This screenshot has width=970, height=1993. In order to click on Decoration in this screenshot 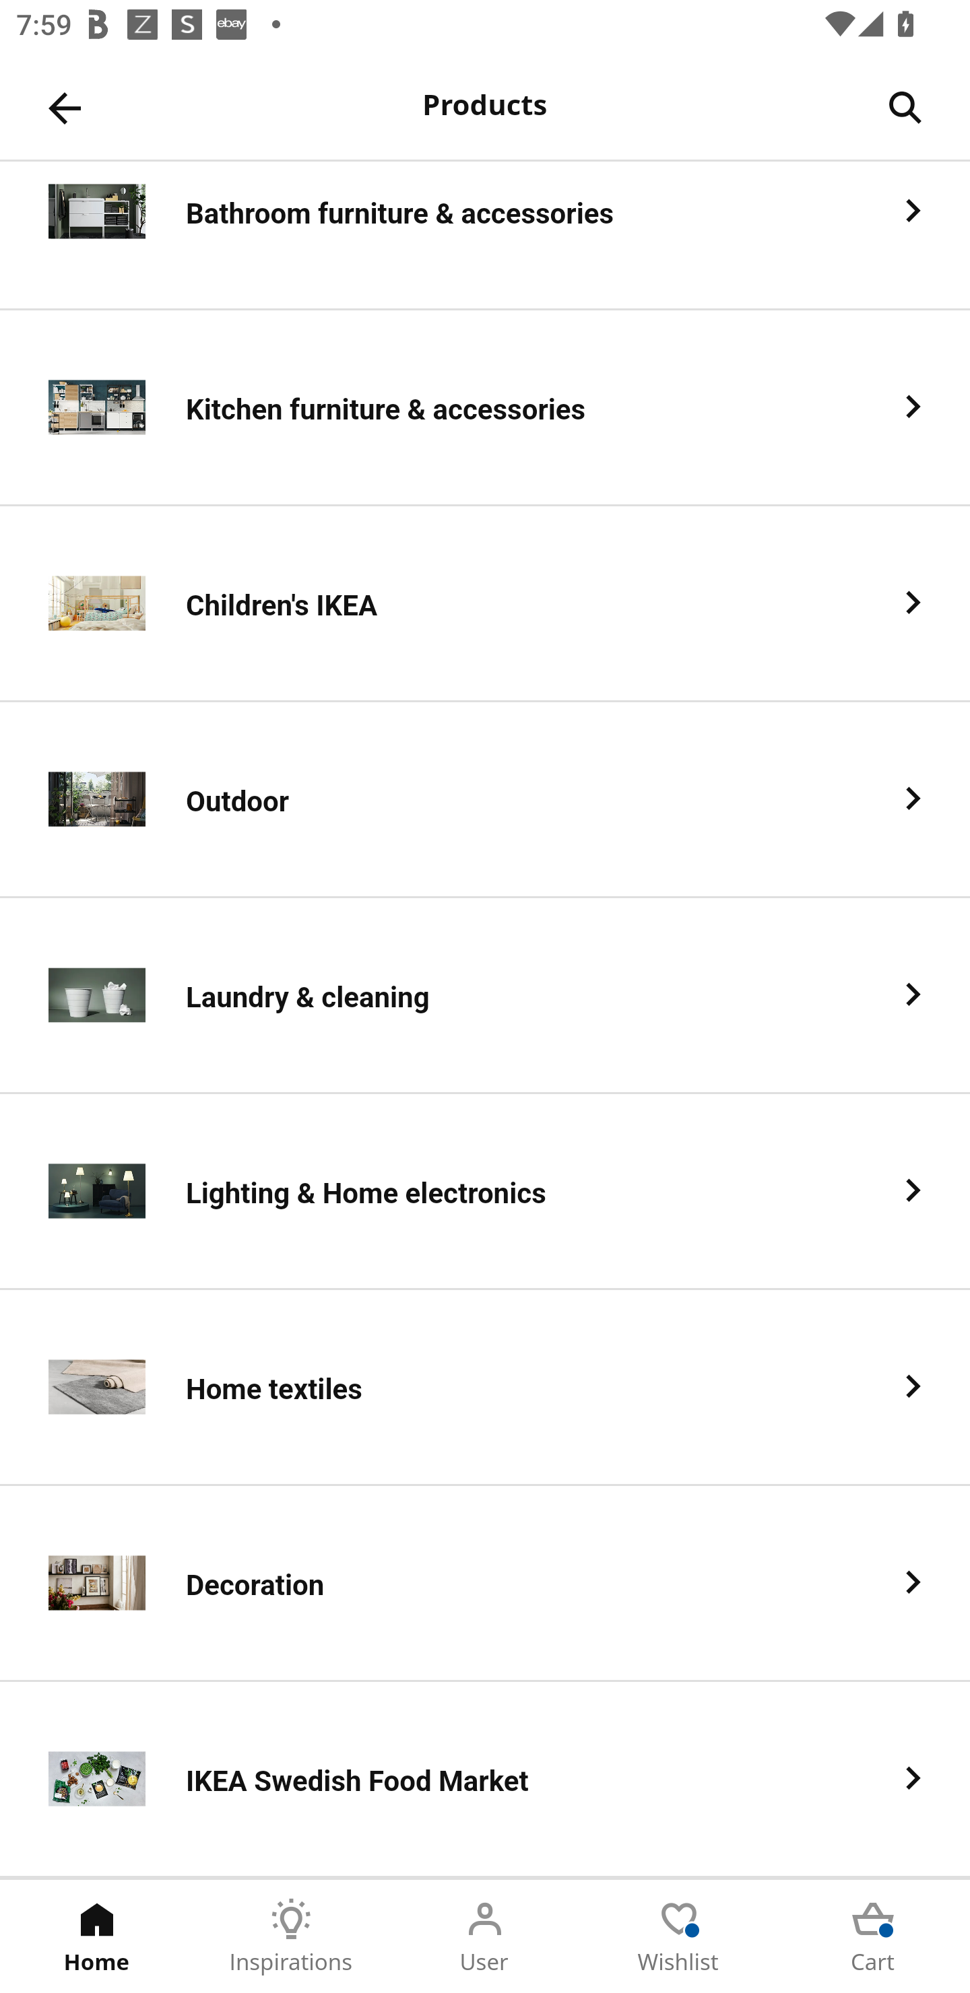, I will do `click(485, 1584)`.